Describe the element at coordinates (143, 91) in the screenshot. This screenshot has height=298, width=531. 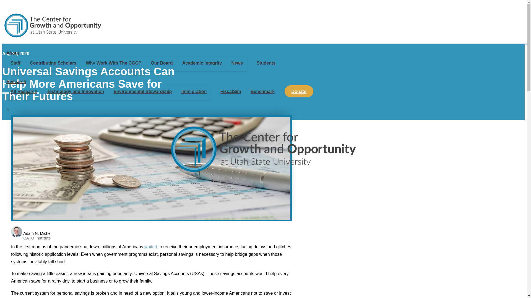
I see `Environmental Stewardship` at that location.